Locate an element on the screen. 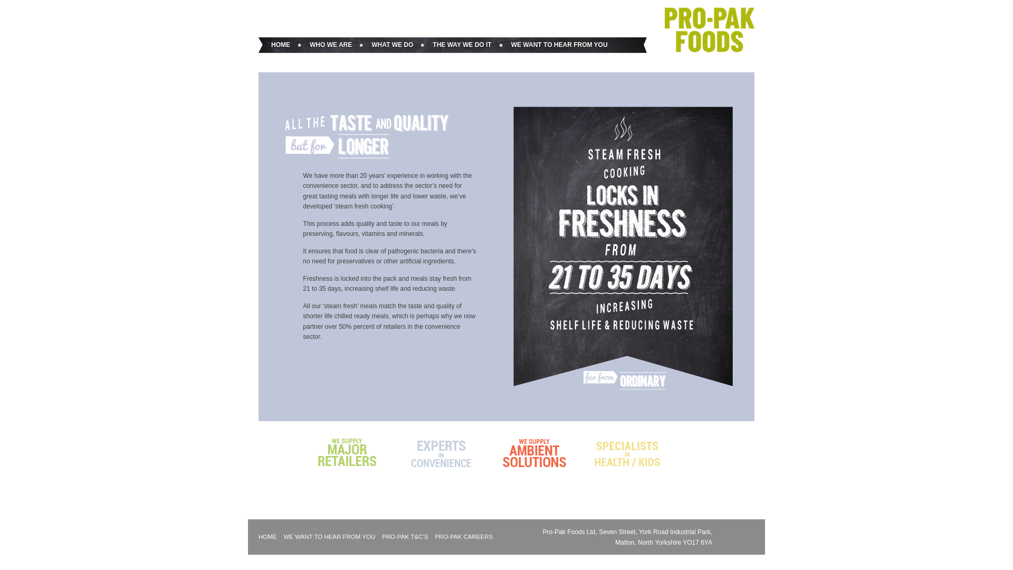 This screenshot has height=570, width=1013. HOME is located at coordinates (267, 536).